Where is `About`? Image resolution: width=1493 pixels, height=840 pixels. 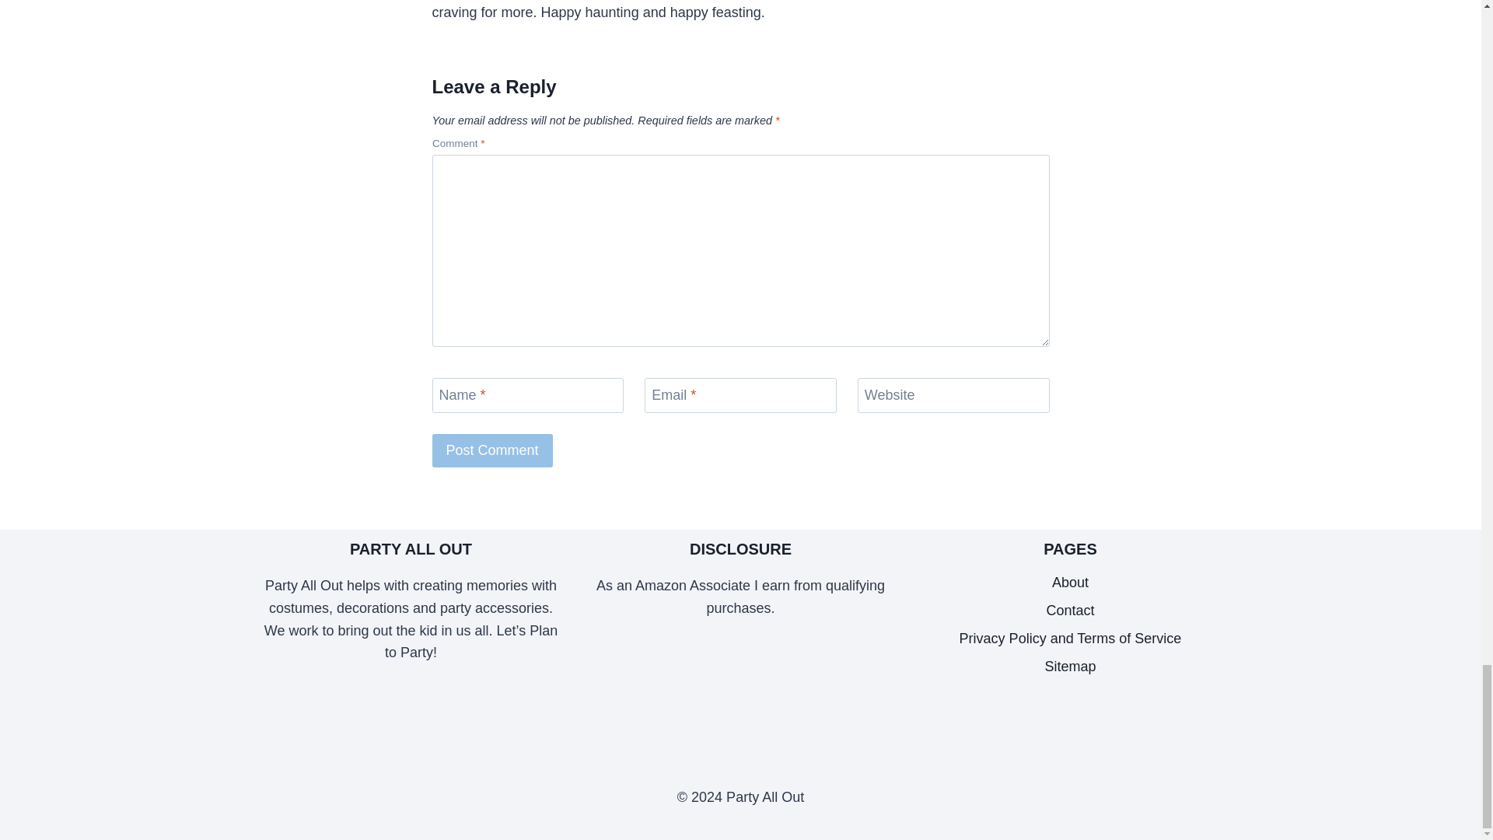 About is located at coordinates (1071, 582).